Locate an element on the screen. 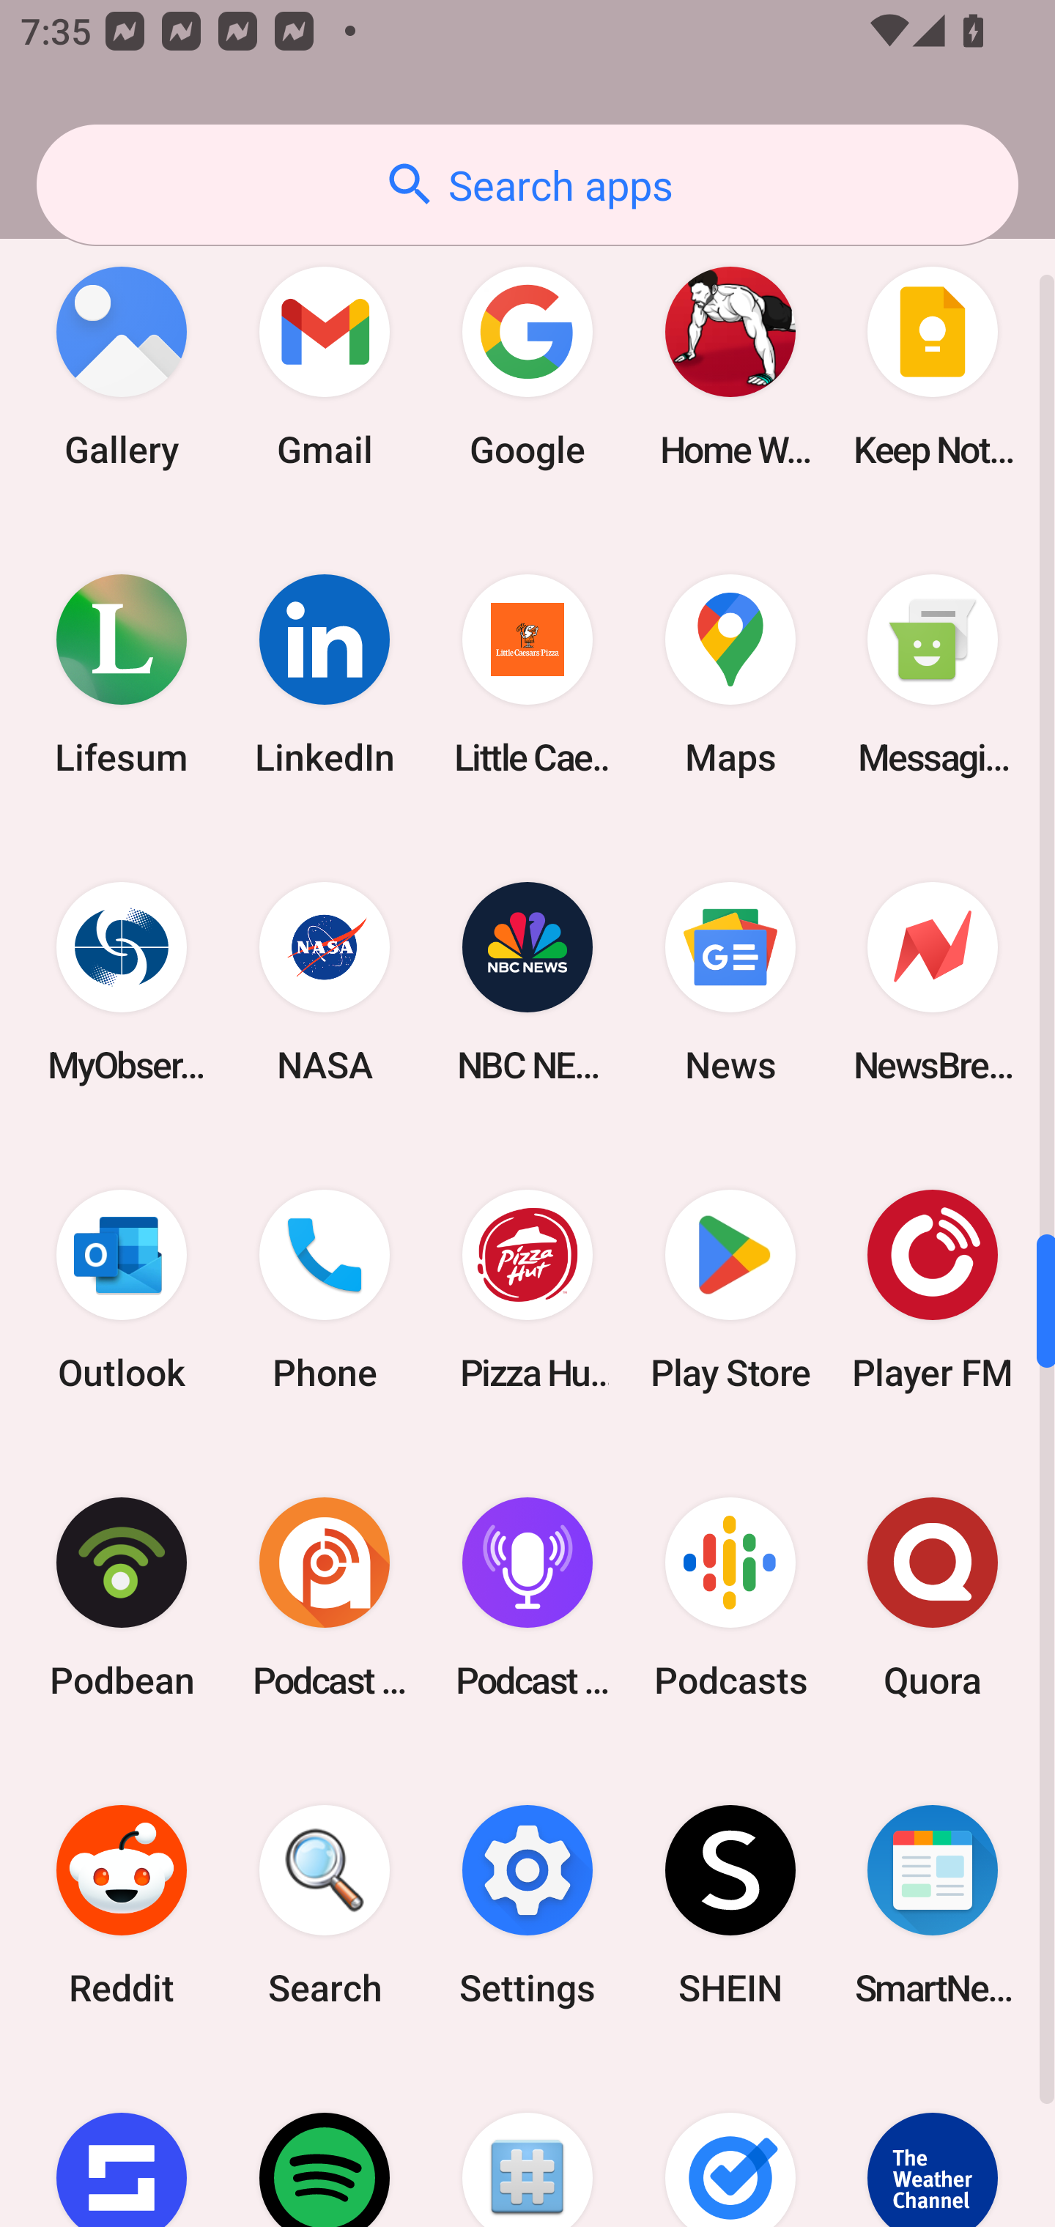 This screenshot has width=1055, height=2227. NBC NEWS is located at coordinates (527, 982).